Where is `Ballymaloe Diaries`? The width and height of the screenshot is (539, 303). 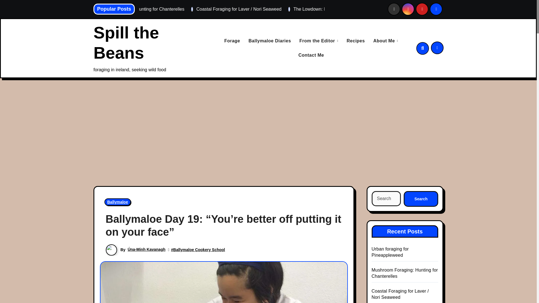
Ballymaloe Diaries is located at coordinates (269, 41).